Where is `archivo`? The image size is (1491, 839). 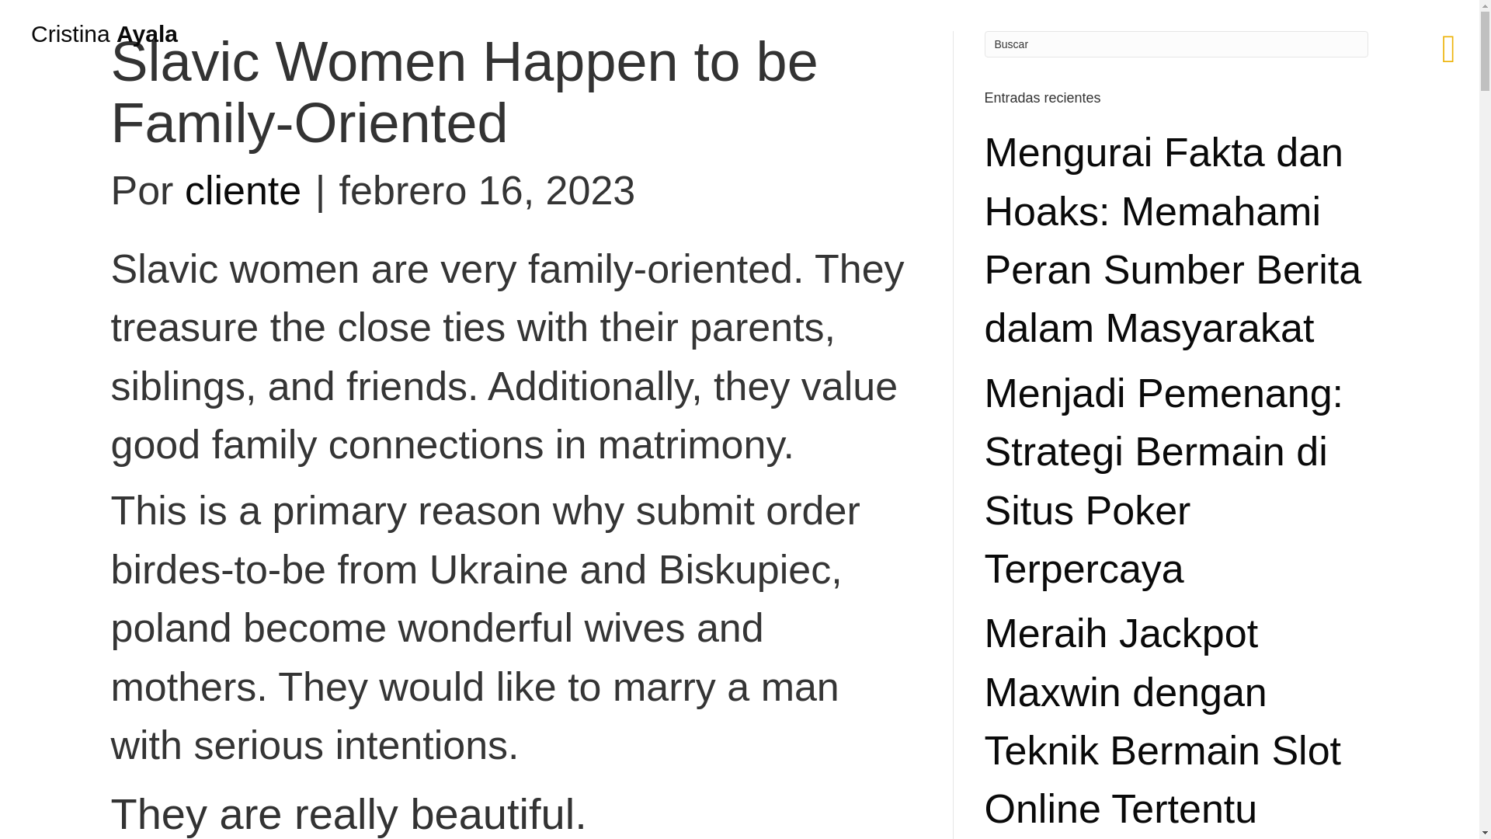 archivo is located at coordinates (95, 249).